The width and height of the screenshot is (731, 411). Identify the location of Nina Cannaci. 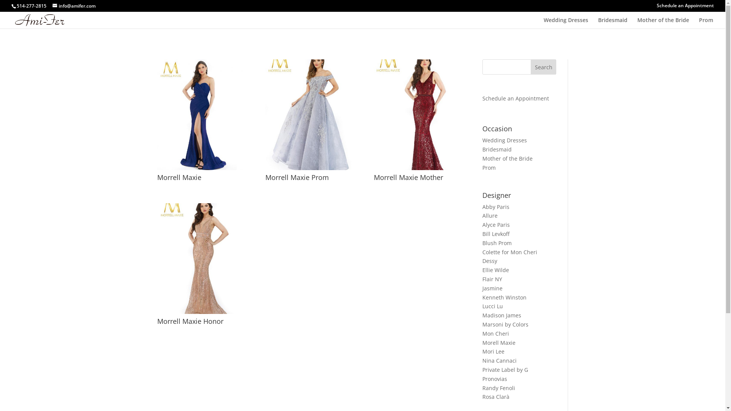
(500, 361).